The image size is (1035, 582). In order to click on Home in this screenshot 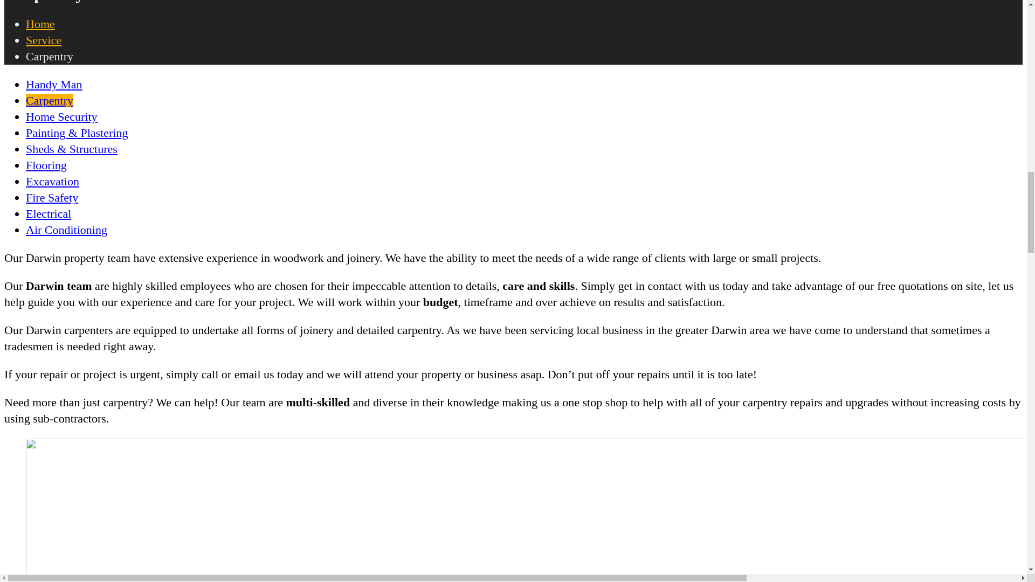, I will do `click(40, 24)`.